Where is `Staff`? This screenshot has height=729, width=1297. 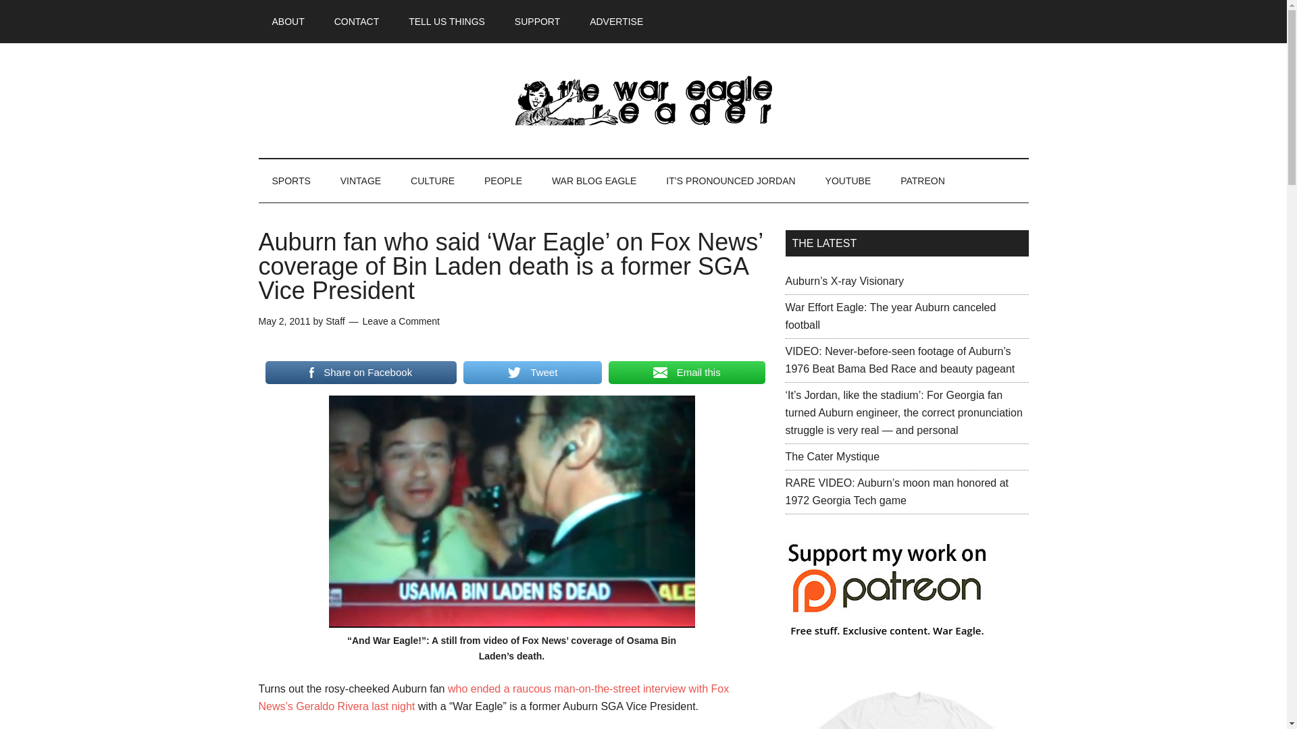
Staff is located at coordinates (335, 321).